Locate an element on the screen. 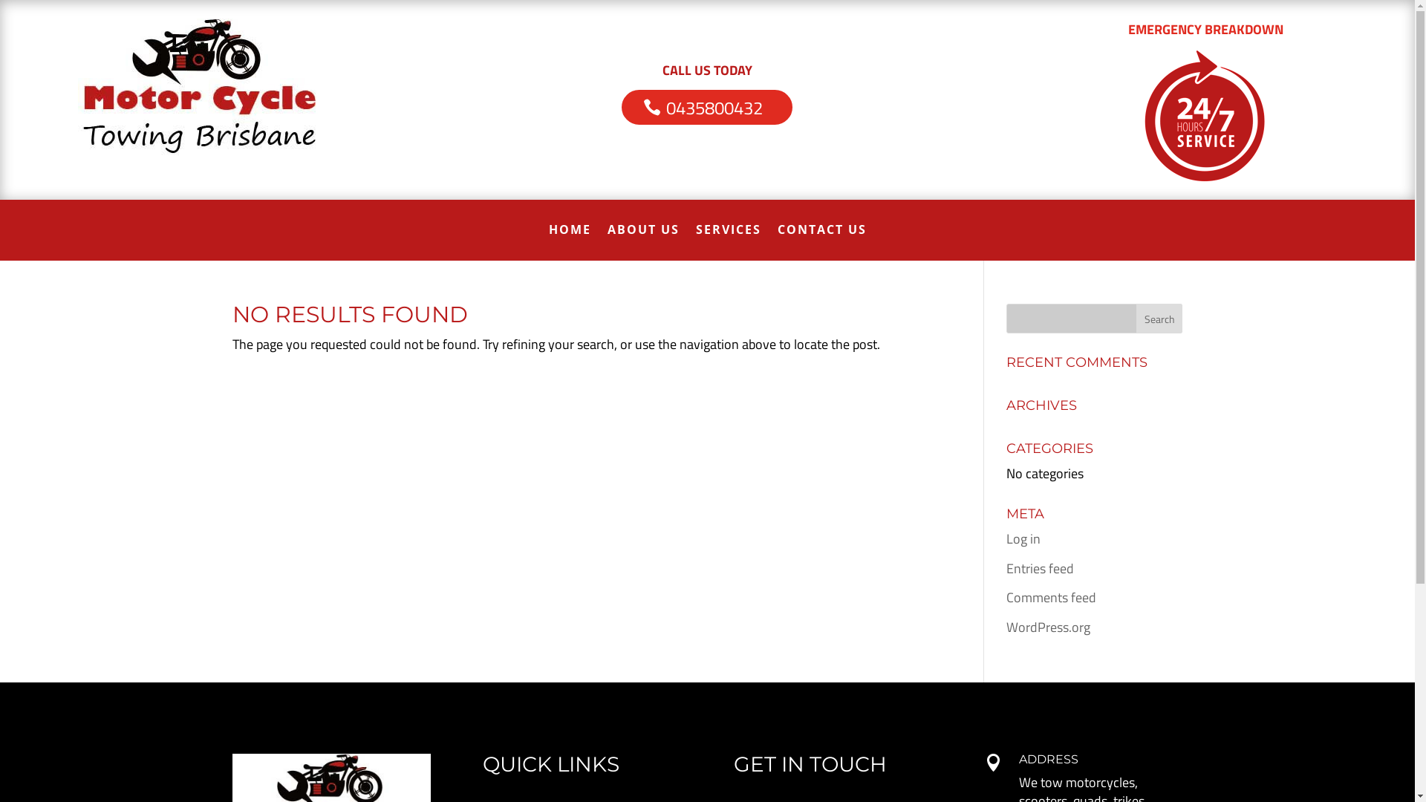 This screenshot has height=802, width=1426. Comments feed is located at coordinates (1052, 597).